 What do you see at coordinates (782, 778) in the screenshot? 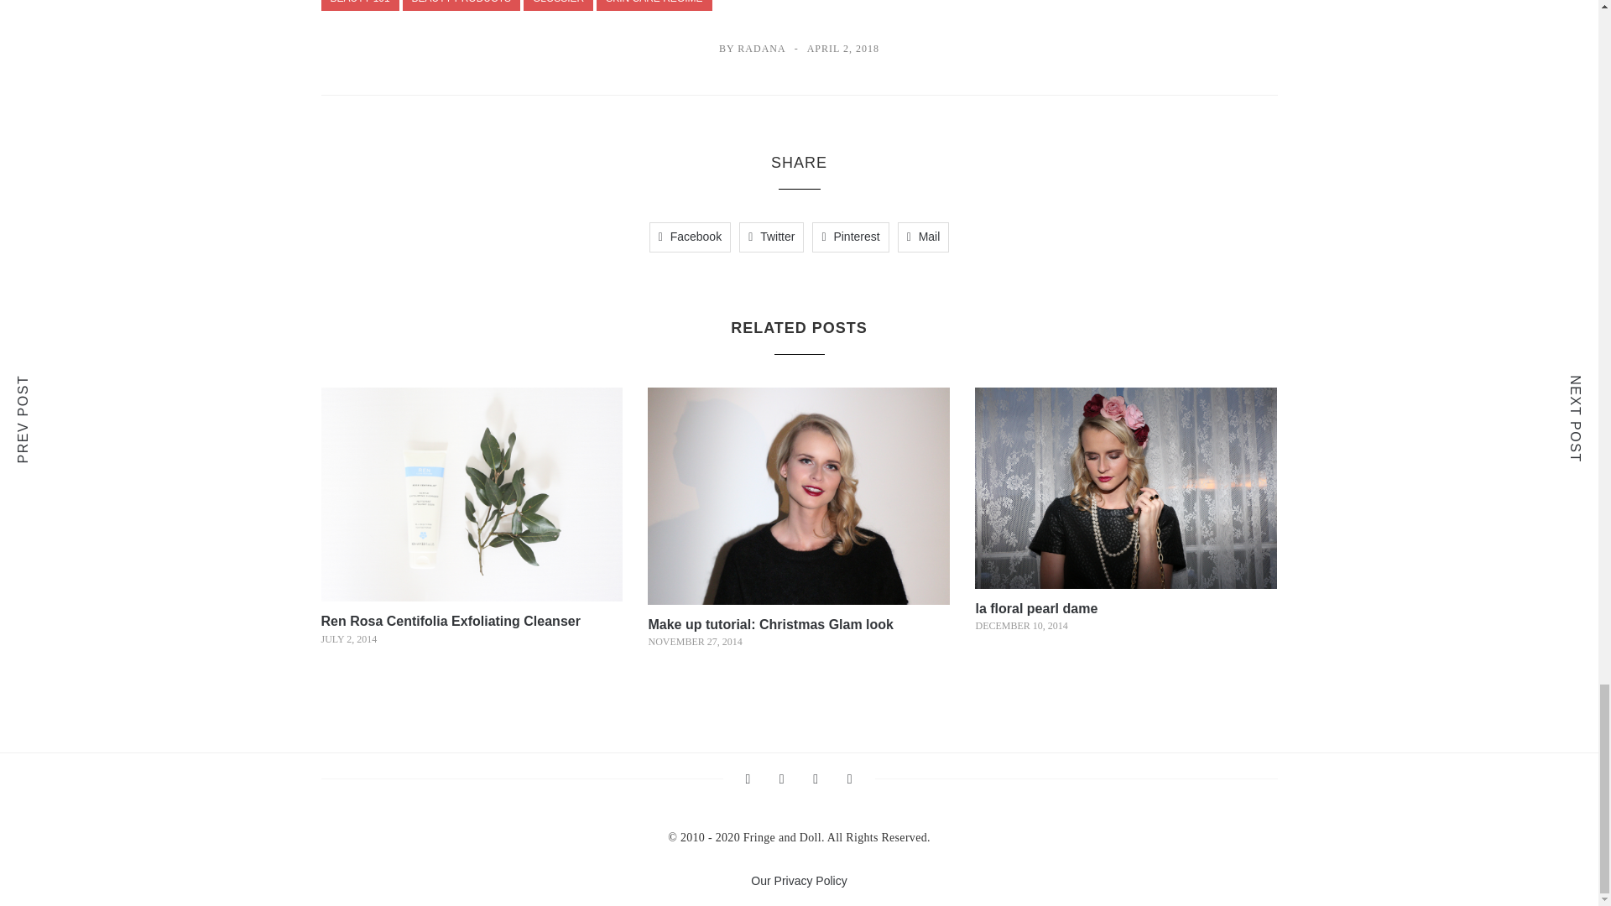
I see `Facebook` at bounding box center [782, 778].